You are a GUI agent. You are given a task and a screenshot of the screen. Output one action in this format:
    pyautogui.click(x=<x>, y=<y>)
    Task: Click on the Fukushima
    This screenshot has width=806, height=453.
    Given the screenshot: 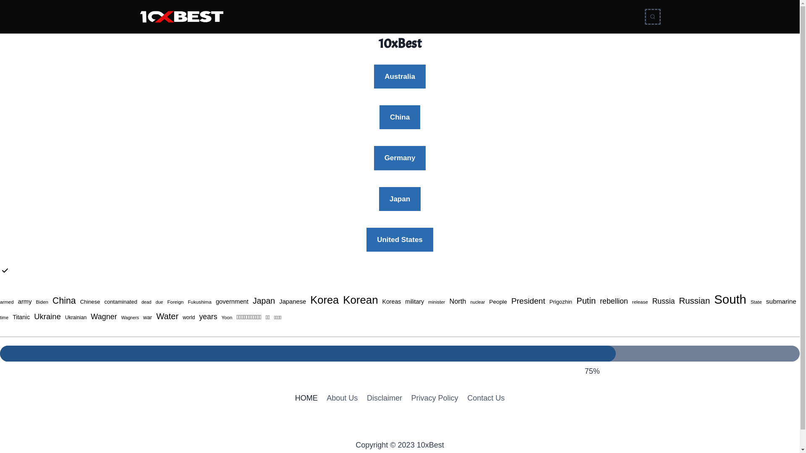 What is the action you would take?
    pyautogui.click(x=200, y=302)
    